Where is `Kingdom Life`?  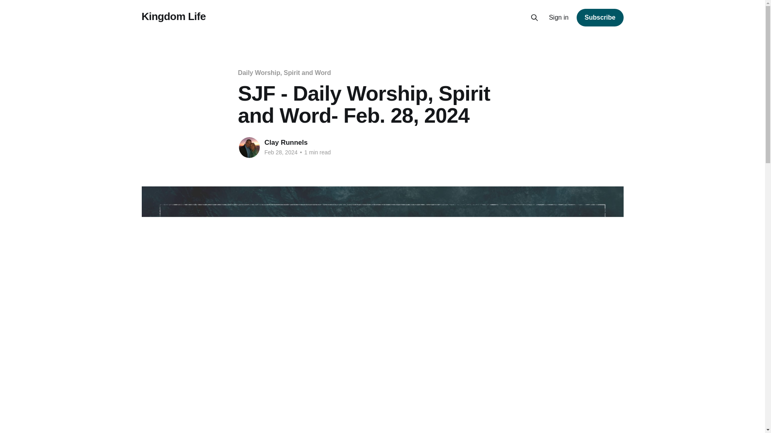 Kingdom Life is located at coordinates (173, 16).